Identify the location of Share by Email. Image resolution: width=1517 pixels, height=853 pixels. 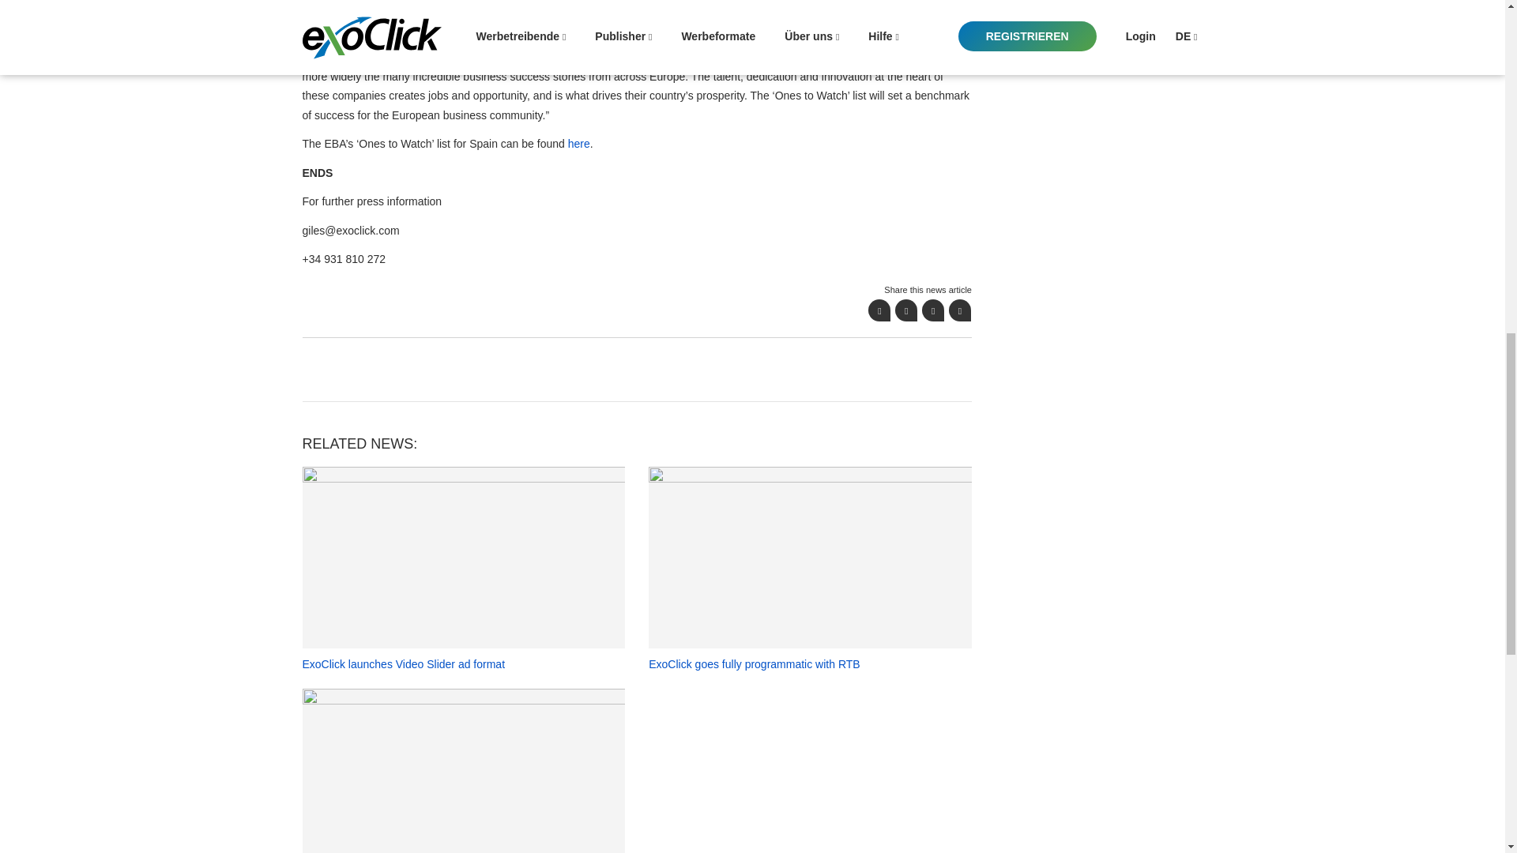
(959, 310).